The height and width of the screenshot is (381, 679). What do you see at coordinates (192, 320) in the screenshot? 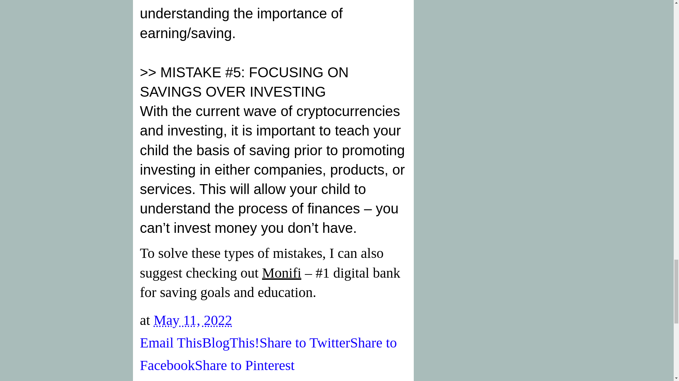
I see `May 11, 2022` at bounding box center [192, 320].